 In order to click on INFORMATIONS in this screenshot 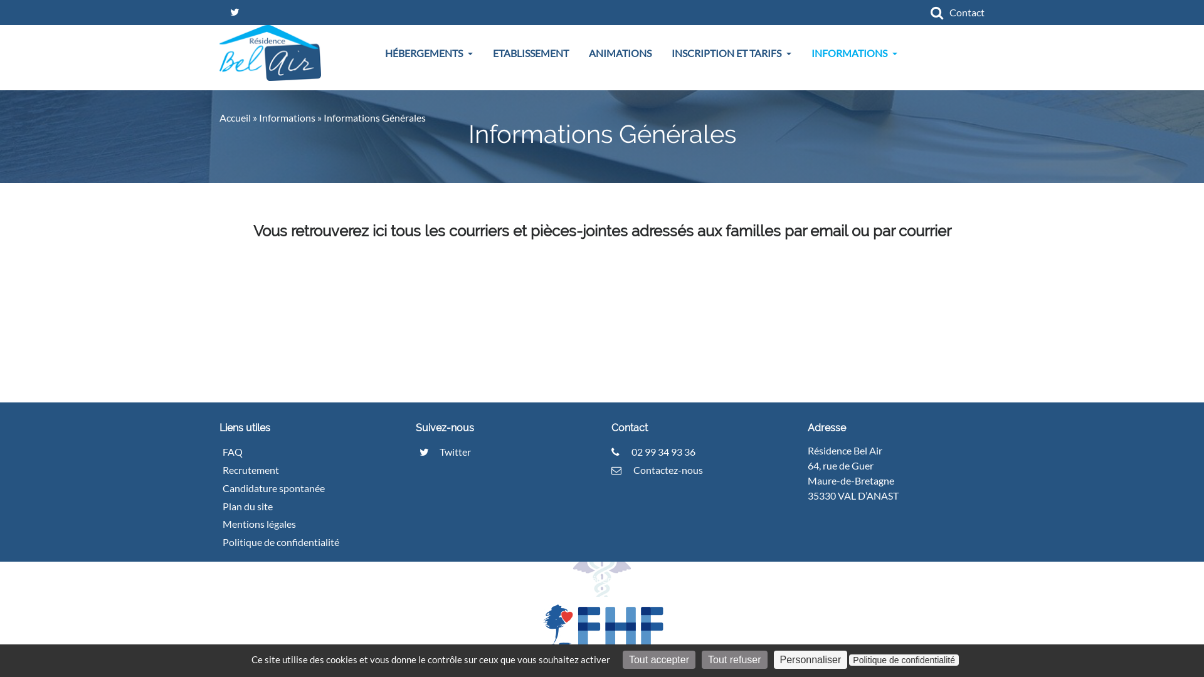, I will do `click(854, 53)`.